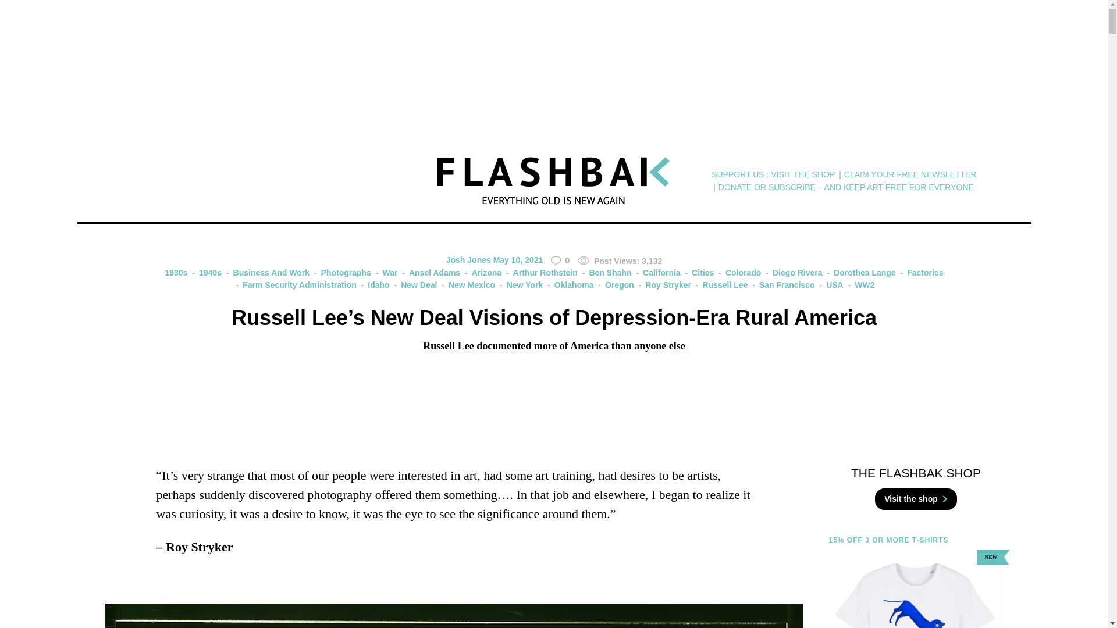  Describe the element at coordinates (176, 273) in the screenshot. I see `1930s` at that location.